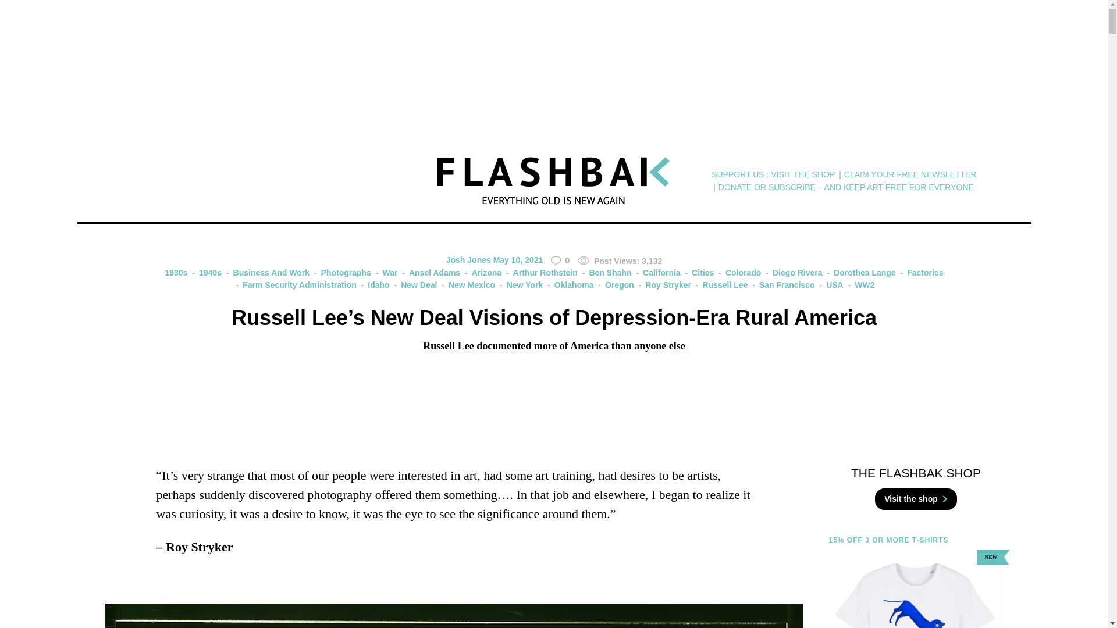  Describe the element at coordinates (176, 273) in the screenshot. I see `1930s` at that location.